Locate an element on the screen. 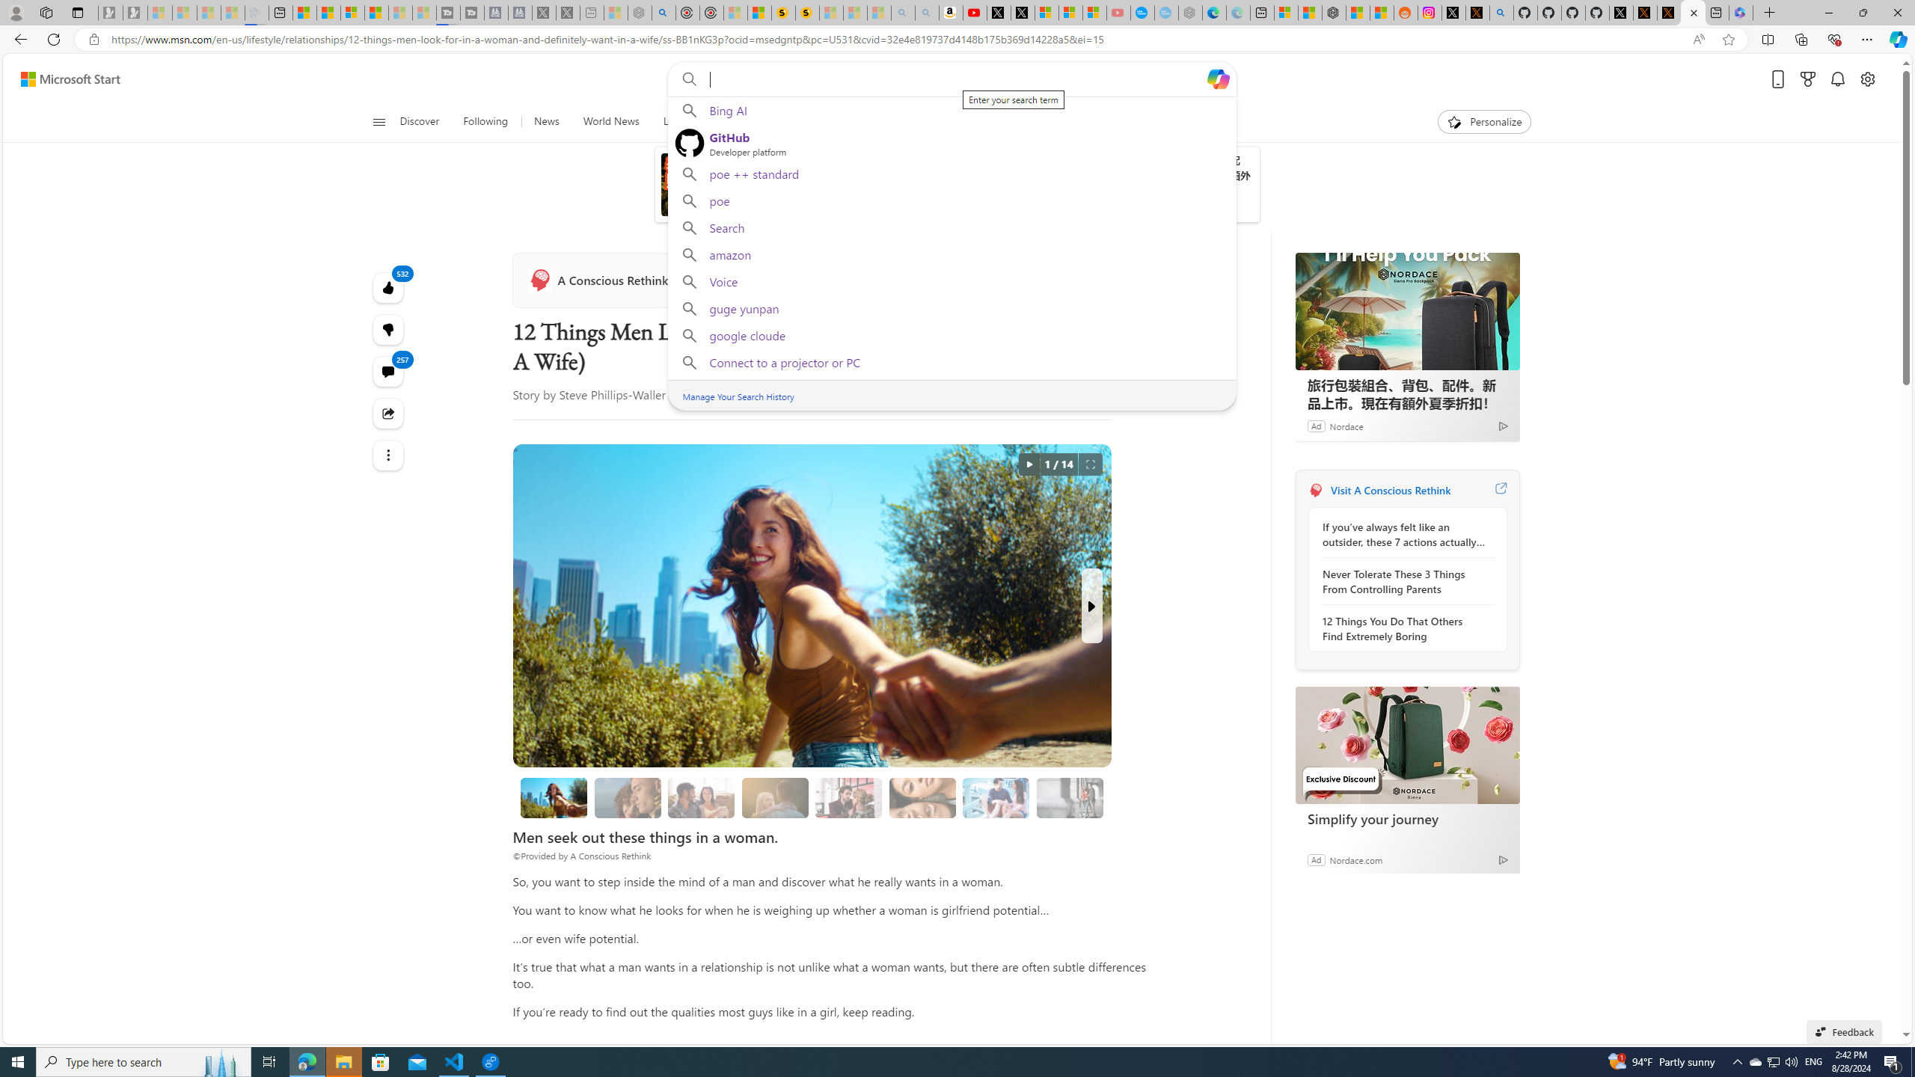 The height and width of the screenshot is (1077, 1915). Politics is located at coordinates (913, 122).